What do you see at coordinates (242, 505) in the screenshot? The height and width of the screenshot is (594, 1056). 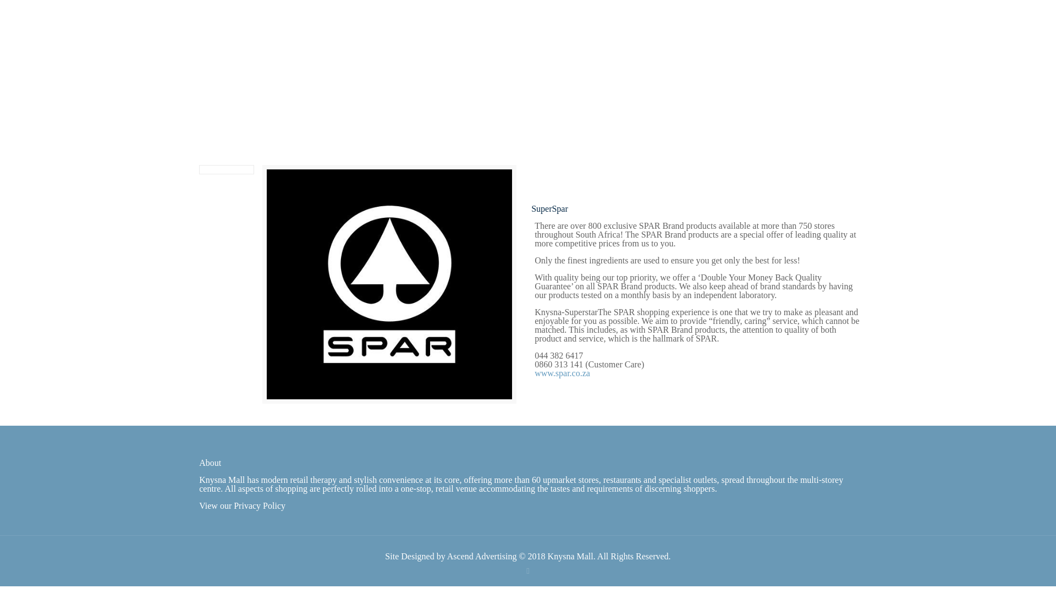 I see `View our Privacy Policy` at bounding box center [242, 505].